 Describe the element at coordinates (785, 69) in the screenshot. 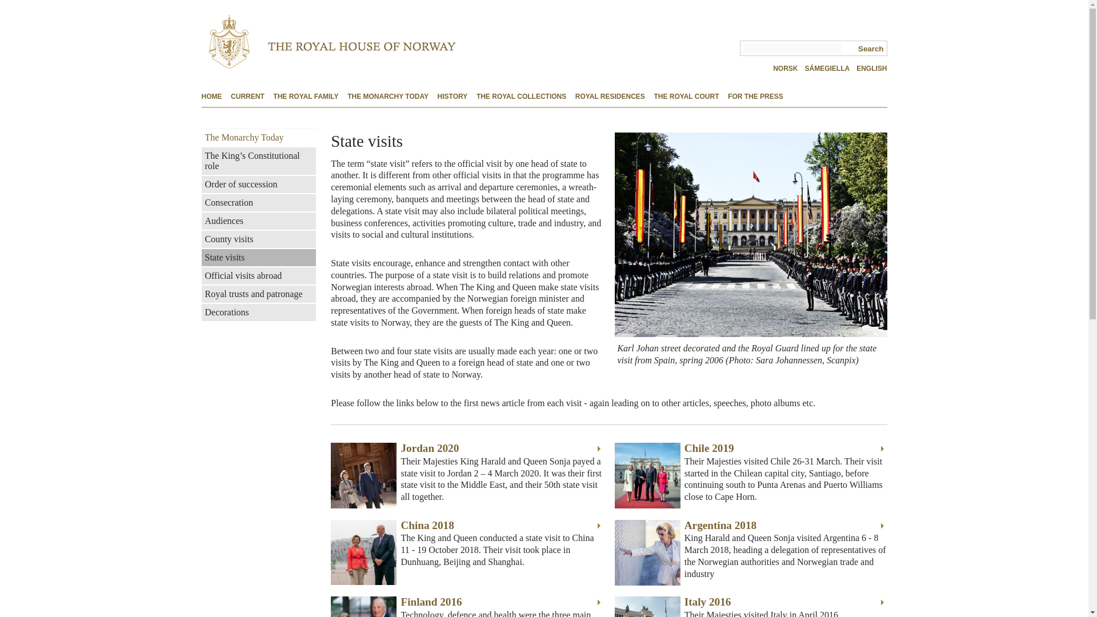

I see `NORSK` at that location.